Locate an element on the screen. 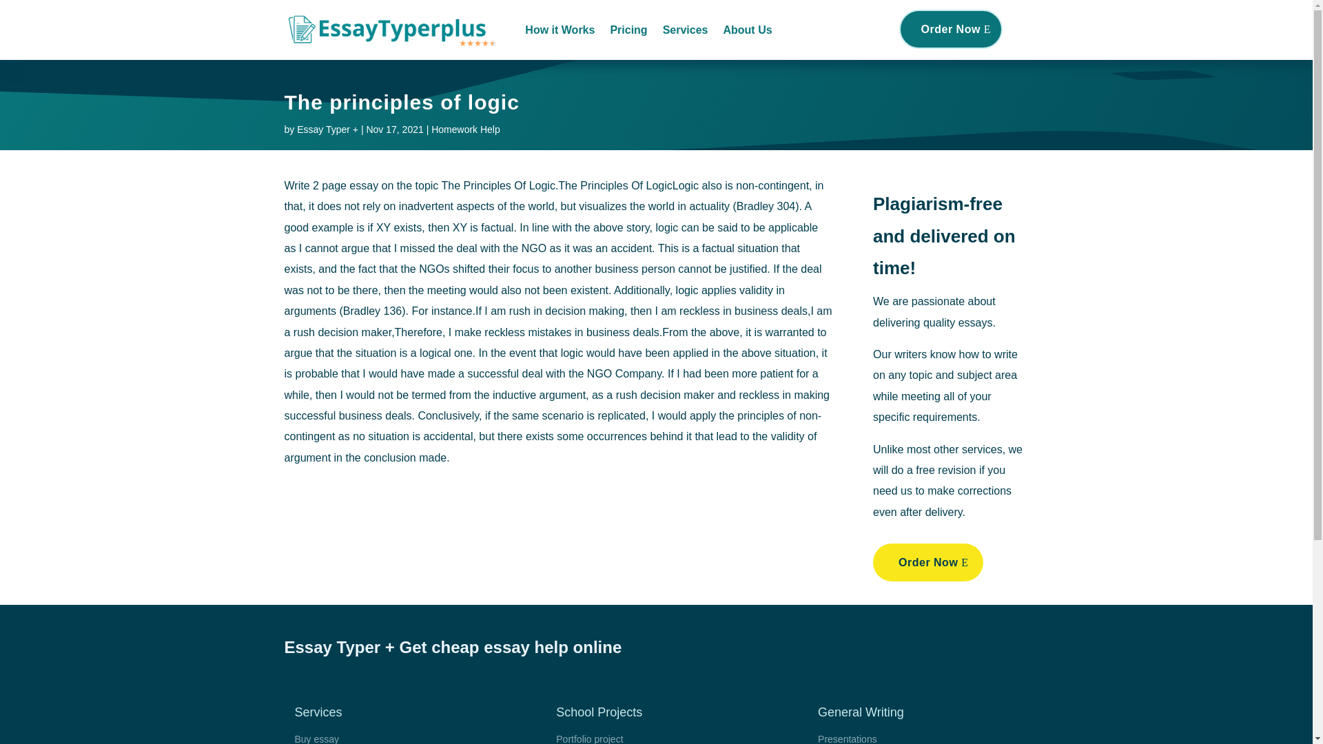 This screenshot has width=1323, height=744. Homework Help is located at coordinates (465, 130).